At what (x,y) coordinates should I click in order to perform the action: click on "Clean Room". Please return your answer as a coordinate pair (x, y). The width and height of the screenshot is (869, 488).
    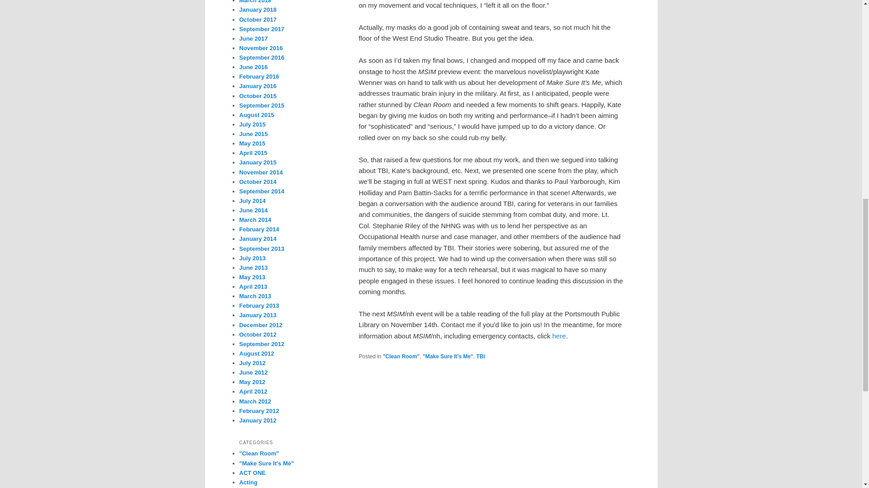
    Looking at the image, I should click on (401, 356).